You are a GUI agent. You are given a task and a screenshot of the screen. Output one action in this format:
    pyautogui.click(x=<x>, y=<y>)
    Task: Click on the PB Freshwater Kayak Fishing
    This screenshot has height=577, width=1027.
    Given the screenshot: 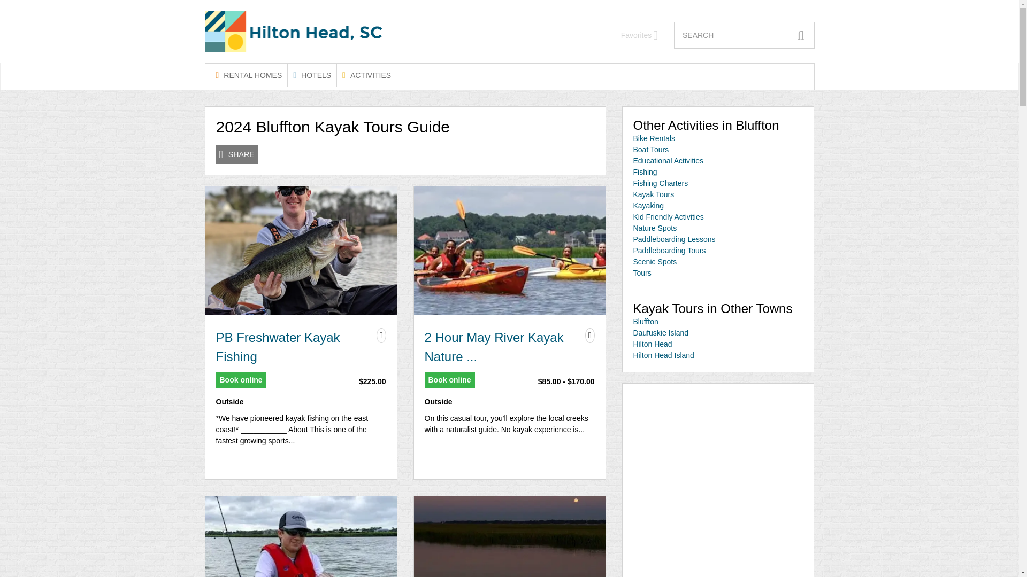 What is the action you would take?
    pyautogui.click(x=293, y=347)
    